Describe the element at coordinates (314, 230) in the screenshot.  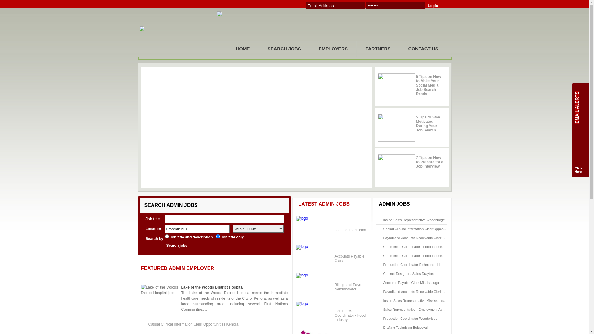
I see `WA Enterprises Ltd. jobs` at that location.